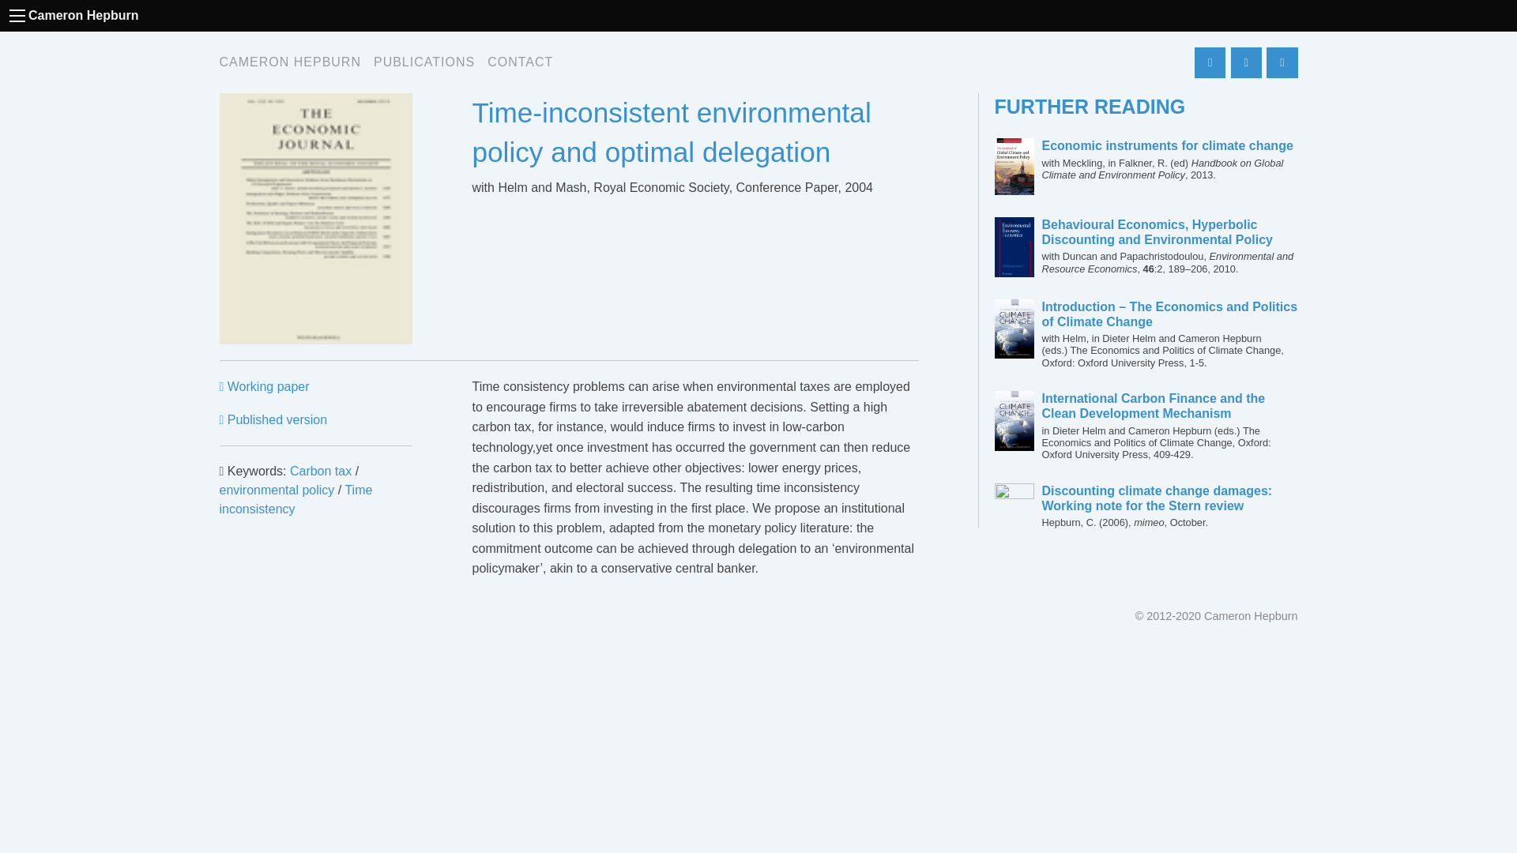 Image resolution: width=1517 pixels, height=853 pixels. What do you see at coordinates (264, 385) in the screenshot?
I see `Working paper` at bounding box center [264, 385].